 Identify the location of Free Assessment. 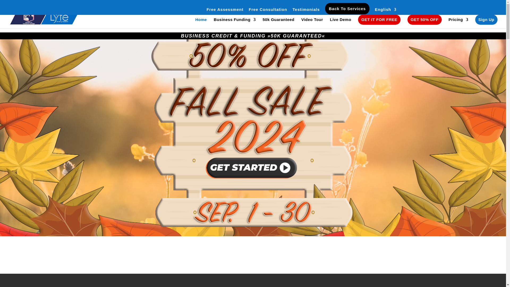
(225, 11).